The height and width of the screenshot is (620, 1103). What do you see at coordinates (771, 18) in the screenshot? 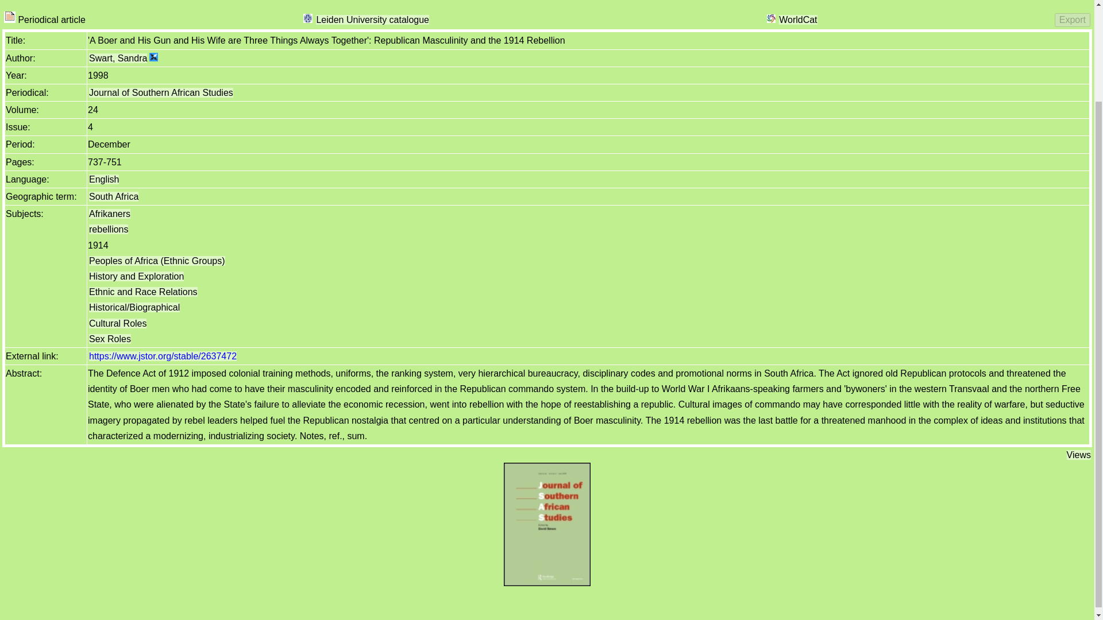
I see `WorldCat catalogue` at bounding box center [771, 18].